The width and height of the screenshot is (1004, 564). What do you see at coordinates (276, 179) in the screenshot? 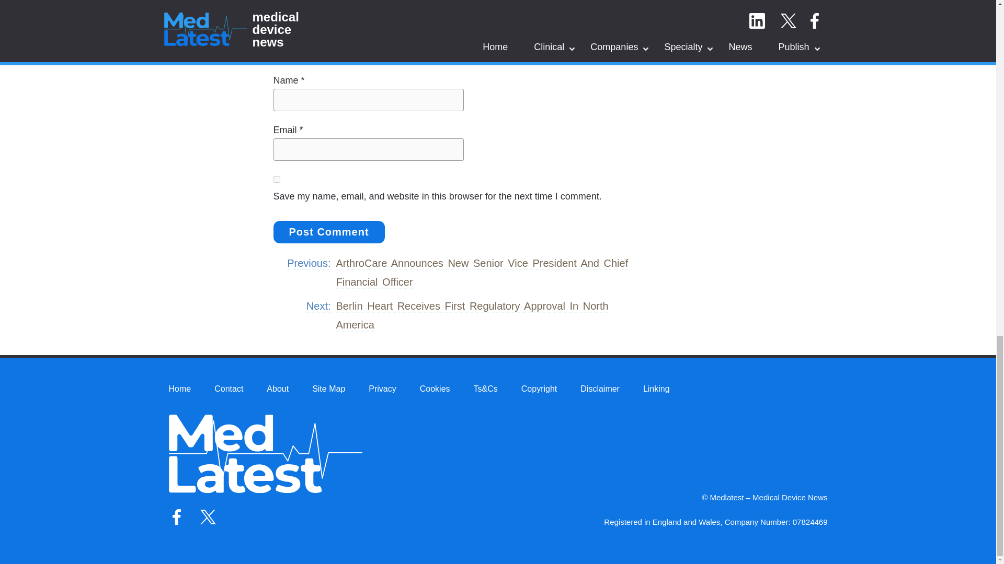
I see `yes` at bounding box center [276, 179].